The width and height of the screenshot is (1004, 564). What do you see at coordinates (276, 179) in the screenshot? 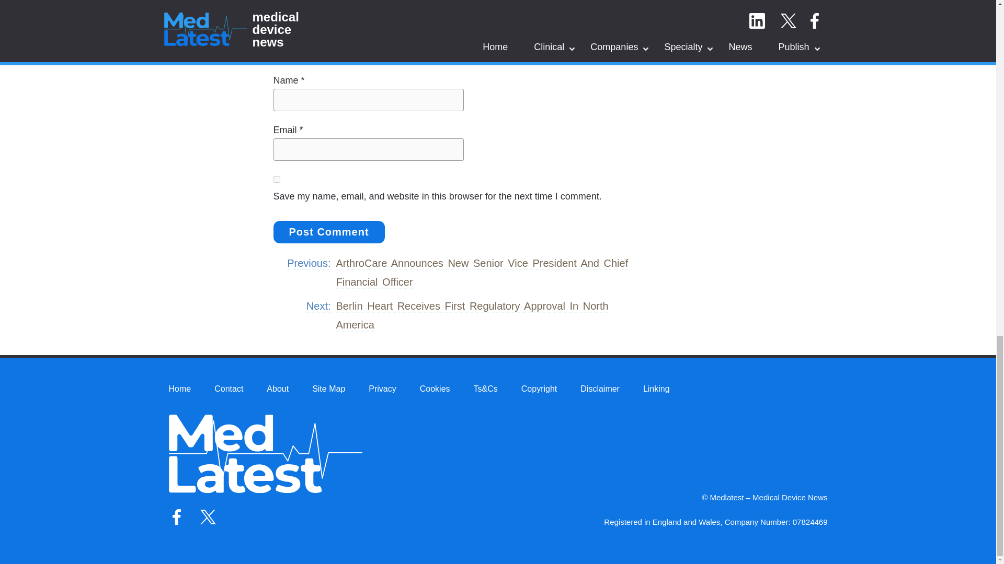
I see `yes` at bounding box center [276, 179].